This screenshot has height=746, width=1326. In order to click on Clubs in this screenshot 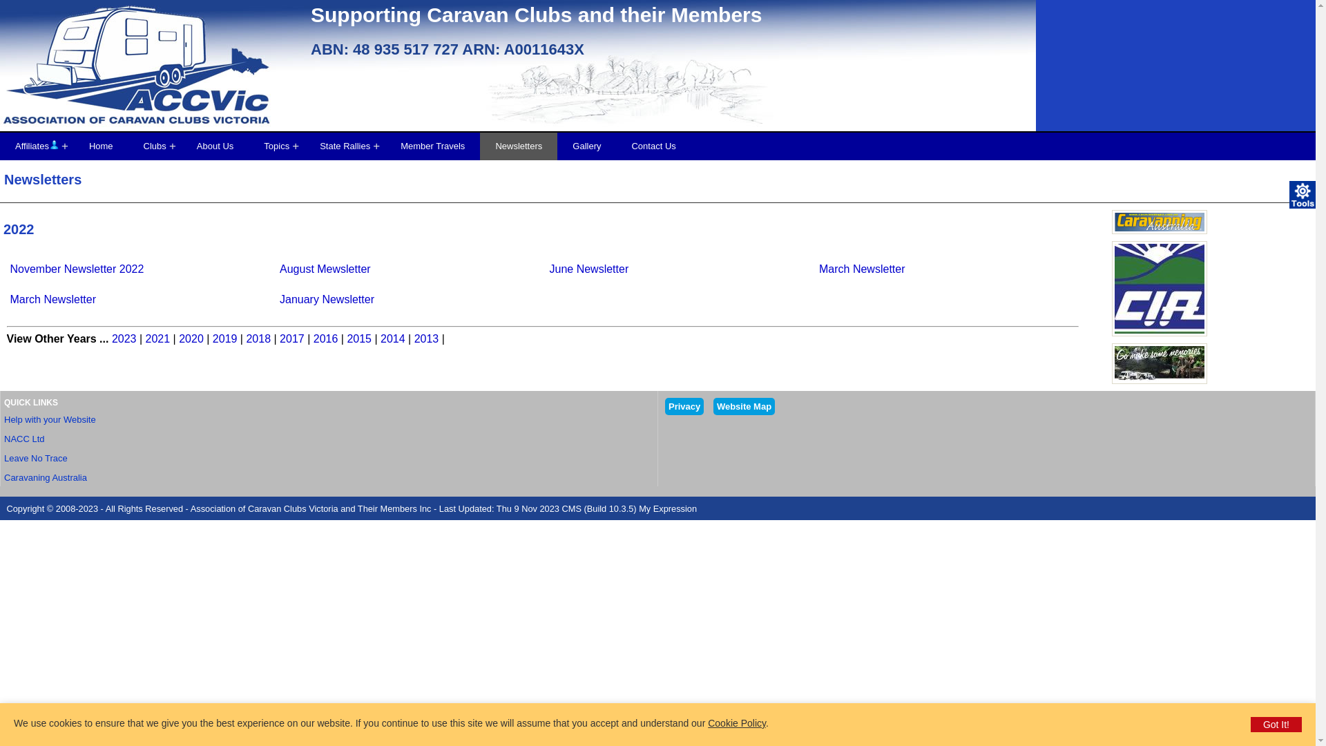, I will do `click(155, 146)`.